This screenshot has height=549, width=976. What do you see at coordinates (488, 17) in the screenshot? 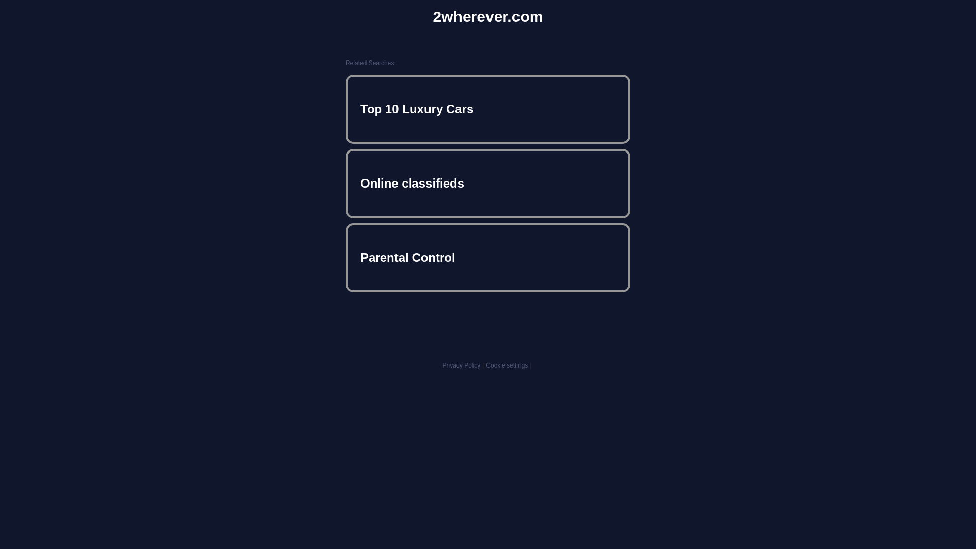
I see `2wherever.com` at bounding box center [488, 17].